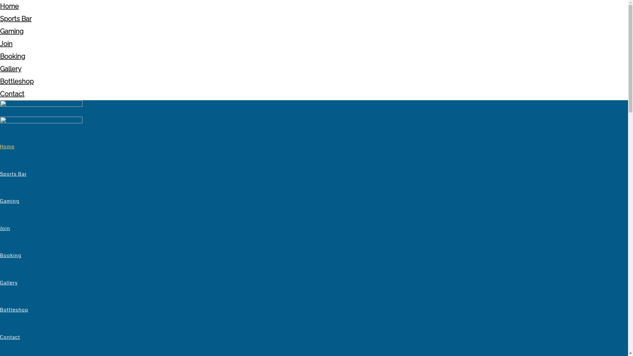  What do you see at coordinates (11, 69) in the screenshot?
I see `Gallery` at bounding box center [11, 69].